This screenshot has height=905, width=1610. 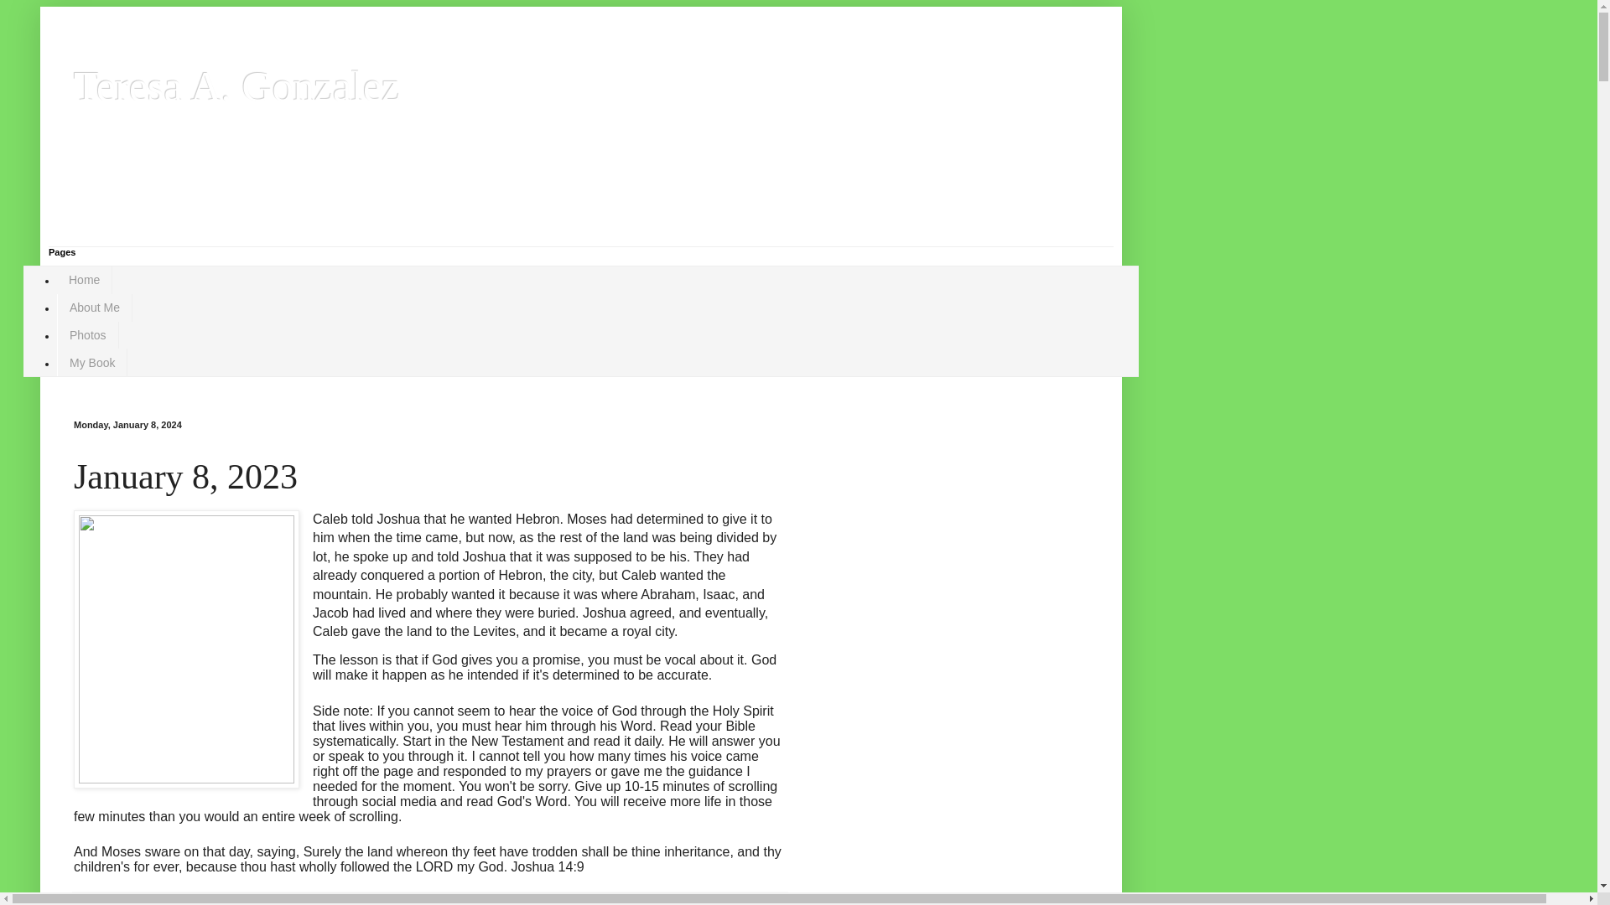 I want to click on Home, so click(x=84, y=280).